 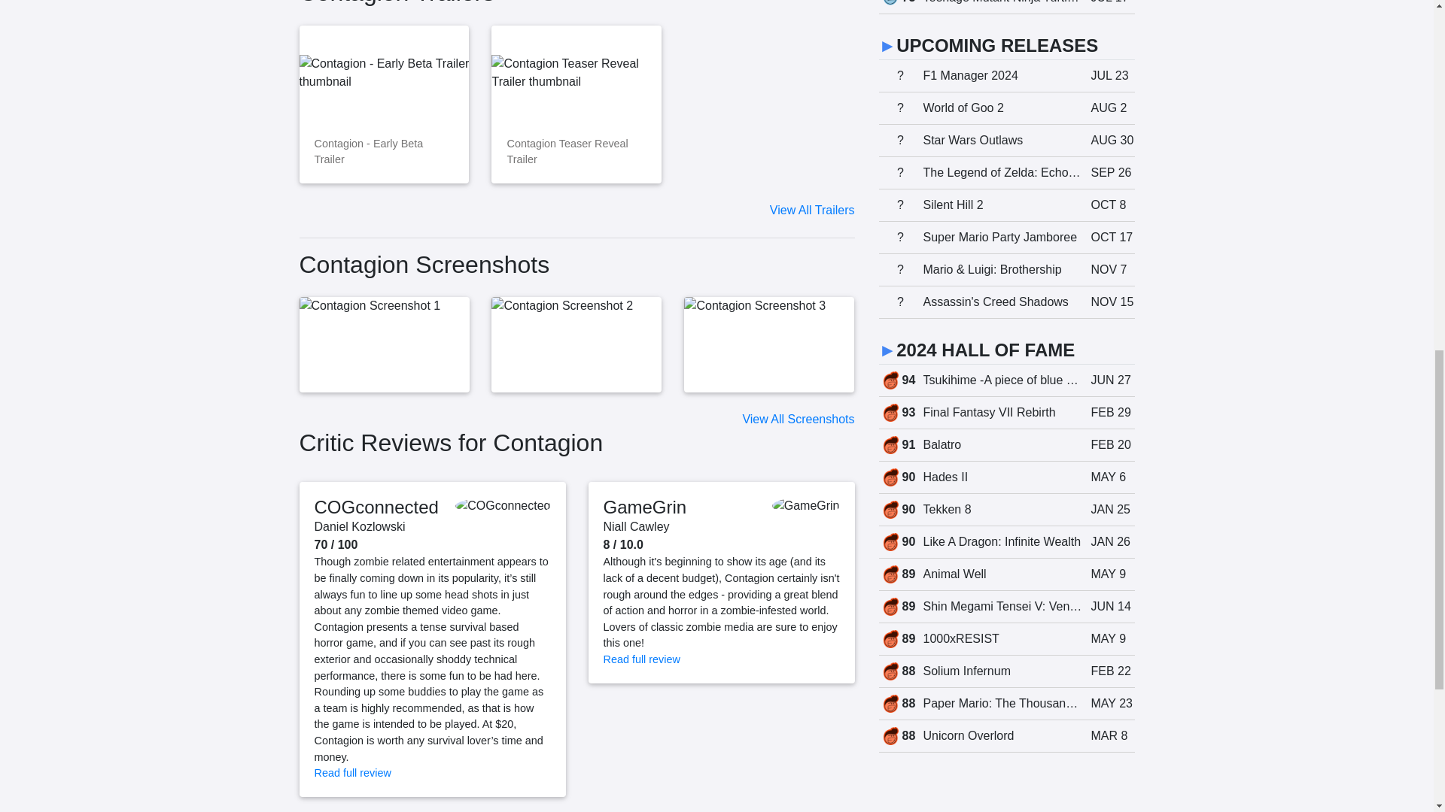 I want to click on View All Screenshots, so click(x=798, y=418).